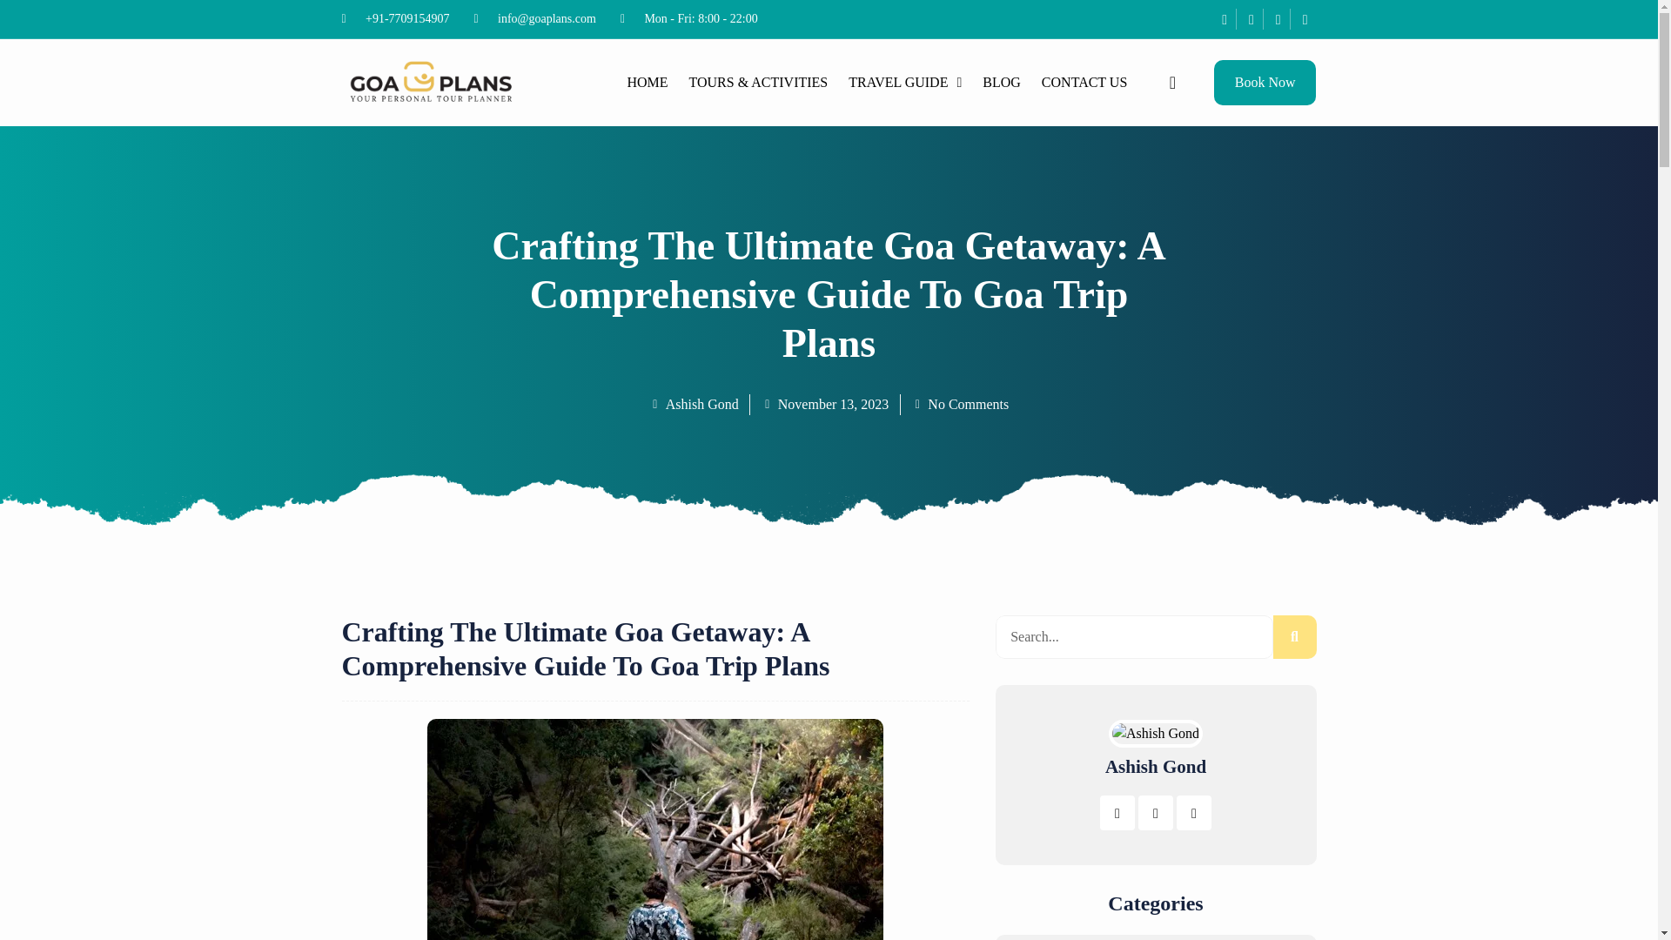  What do you see at coordinates (905, 82) in the screenshot?
I see `TRAVEL GUIDE` at bounding box center [905, 82].